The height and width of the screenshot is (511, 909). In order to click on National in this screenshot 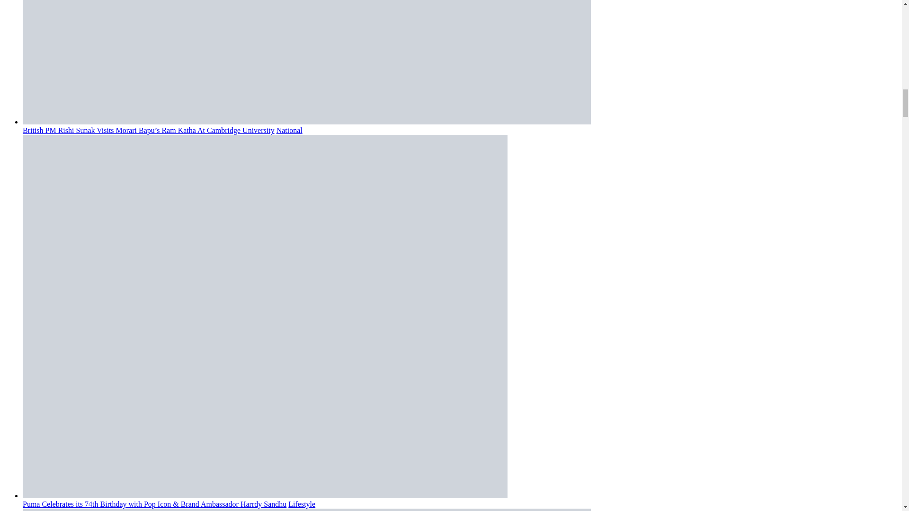, I will do `click(289, 130)`.